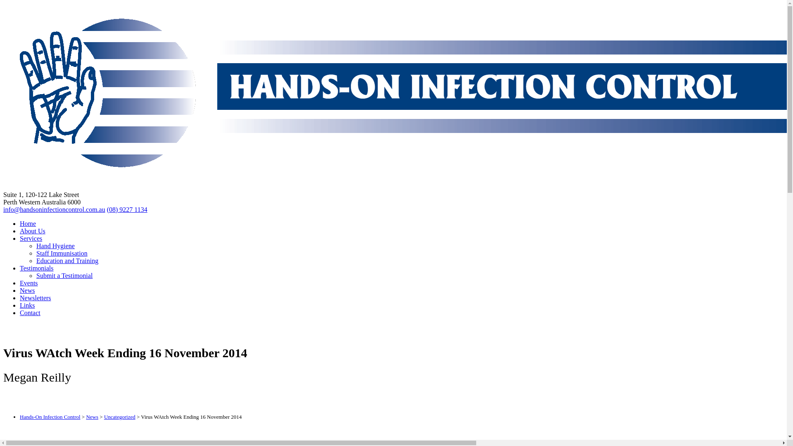 This screenshot has height=446, width=793. I want to click on Education and Training, so click(67, 261).